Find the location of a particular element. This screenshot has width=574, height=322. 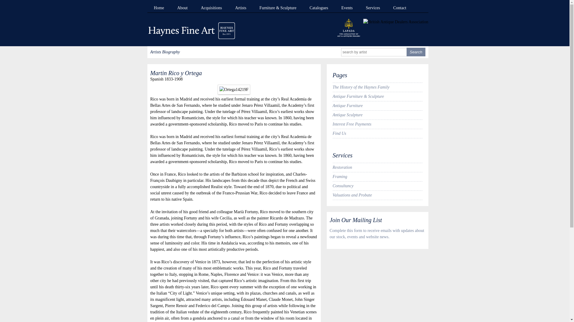

Framing is located at coordinates (377, 177).